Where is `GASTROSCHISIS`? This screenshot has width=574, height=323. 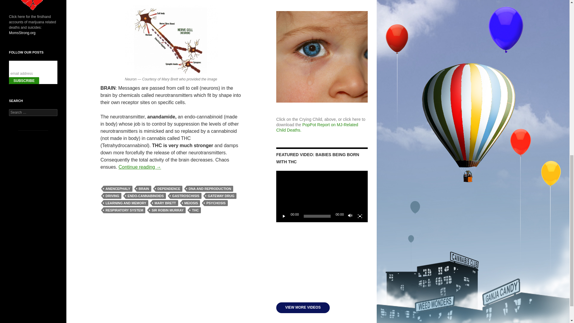
GASTROSCHISIS is located at coordinates (185, 196).